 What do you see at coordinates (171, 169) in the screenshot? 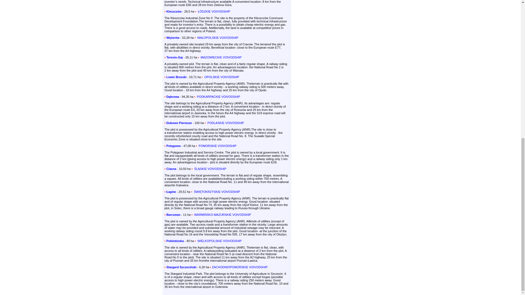
I see `Ciasna` at bounding box center [171, 169].